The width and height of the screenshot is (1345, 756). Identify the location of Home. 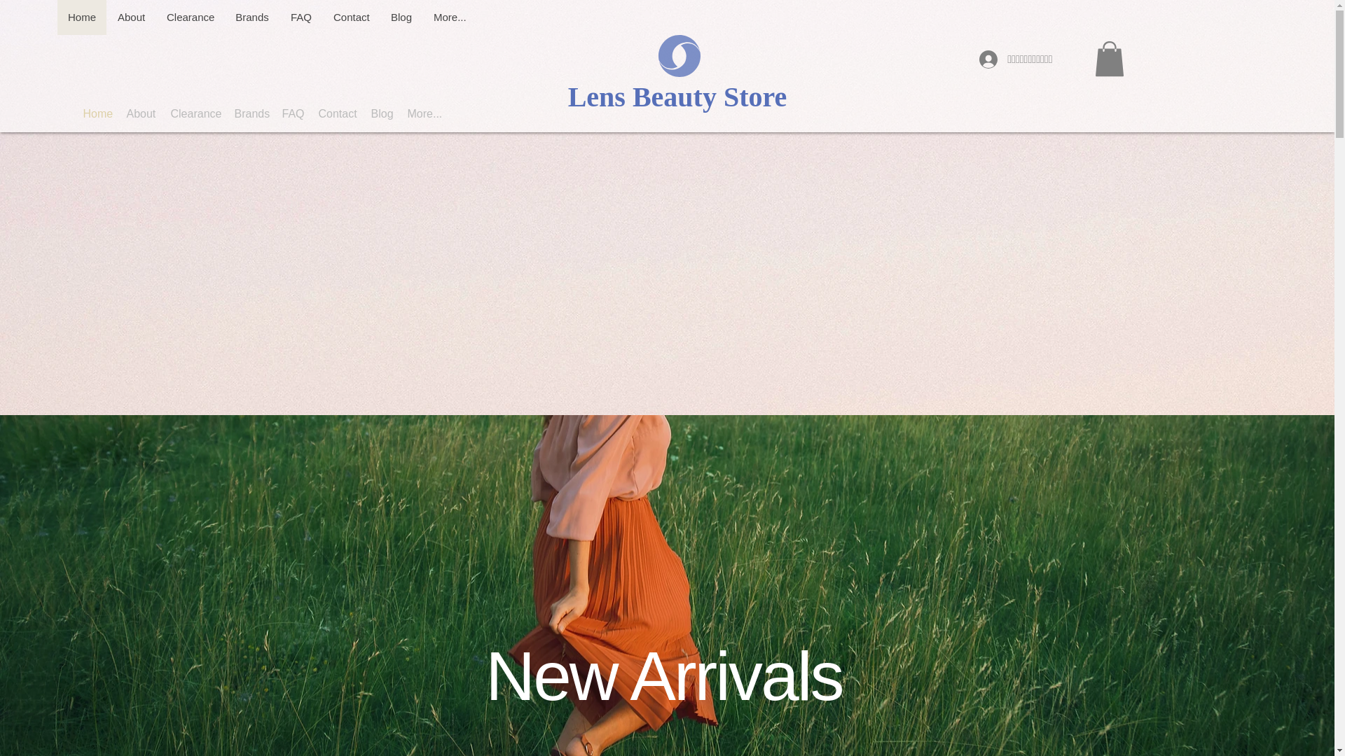
(97, 113).